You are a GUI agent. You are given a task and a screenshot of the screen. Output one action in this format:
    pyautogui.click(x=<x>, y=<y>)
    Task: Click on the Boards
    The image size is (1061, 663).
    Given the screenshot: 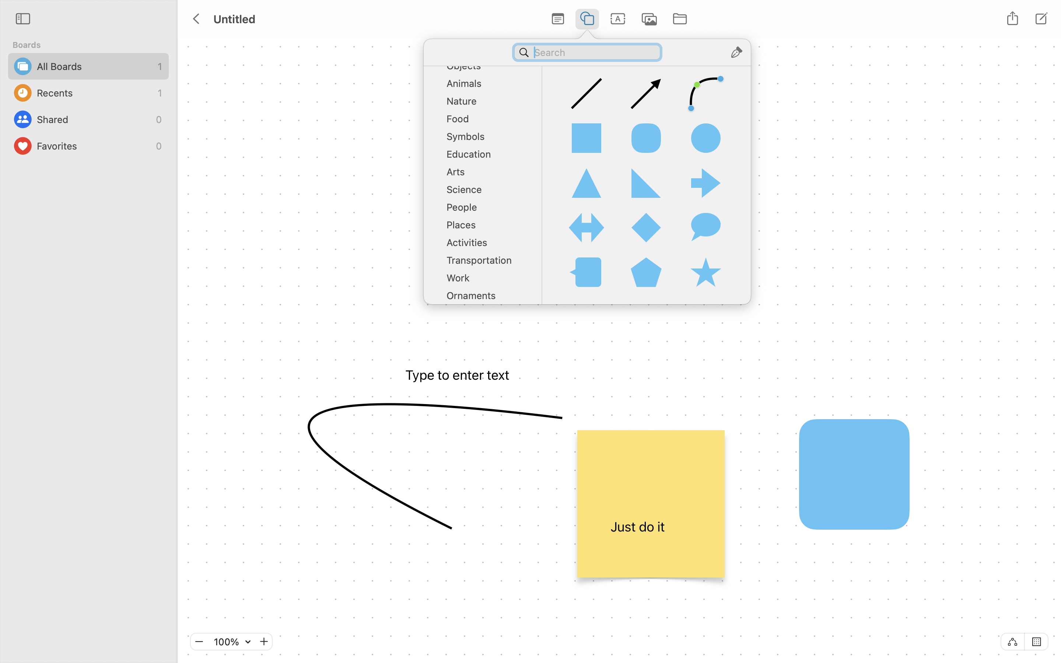 What is the action you would take?
    pyautogui.click(x=93, y=45)
    